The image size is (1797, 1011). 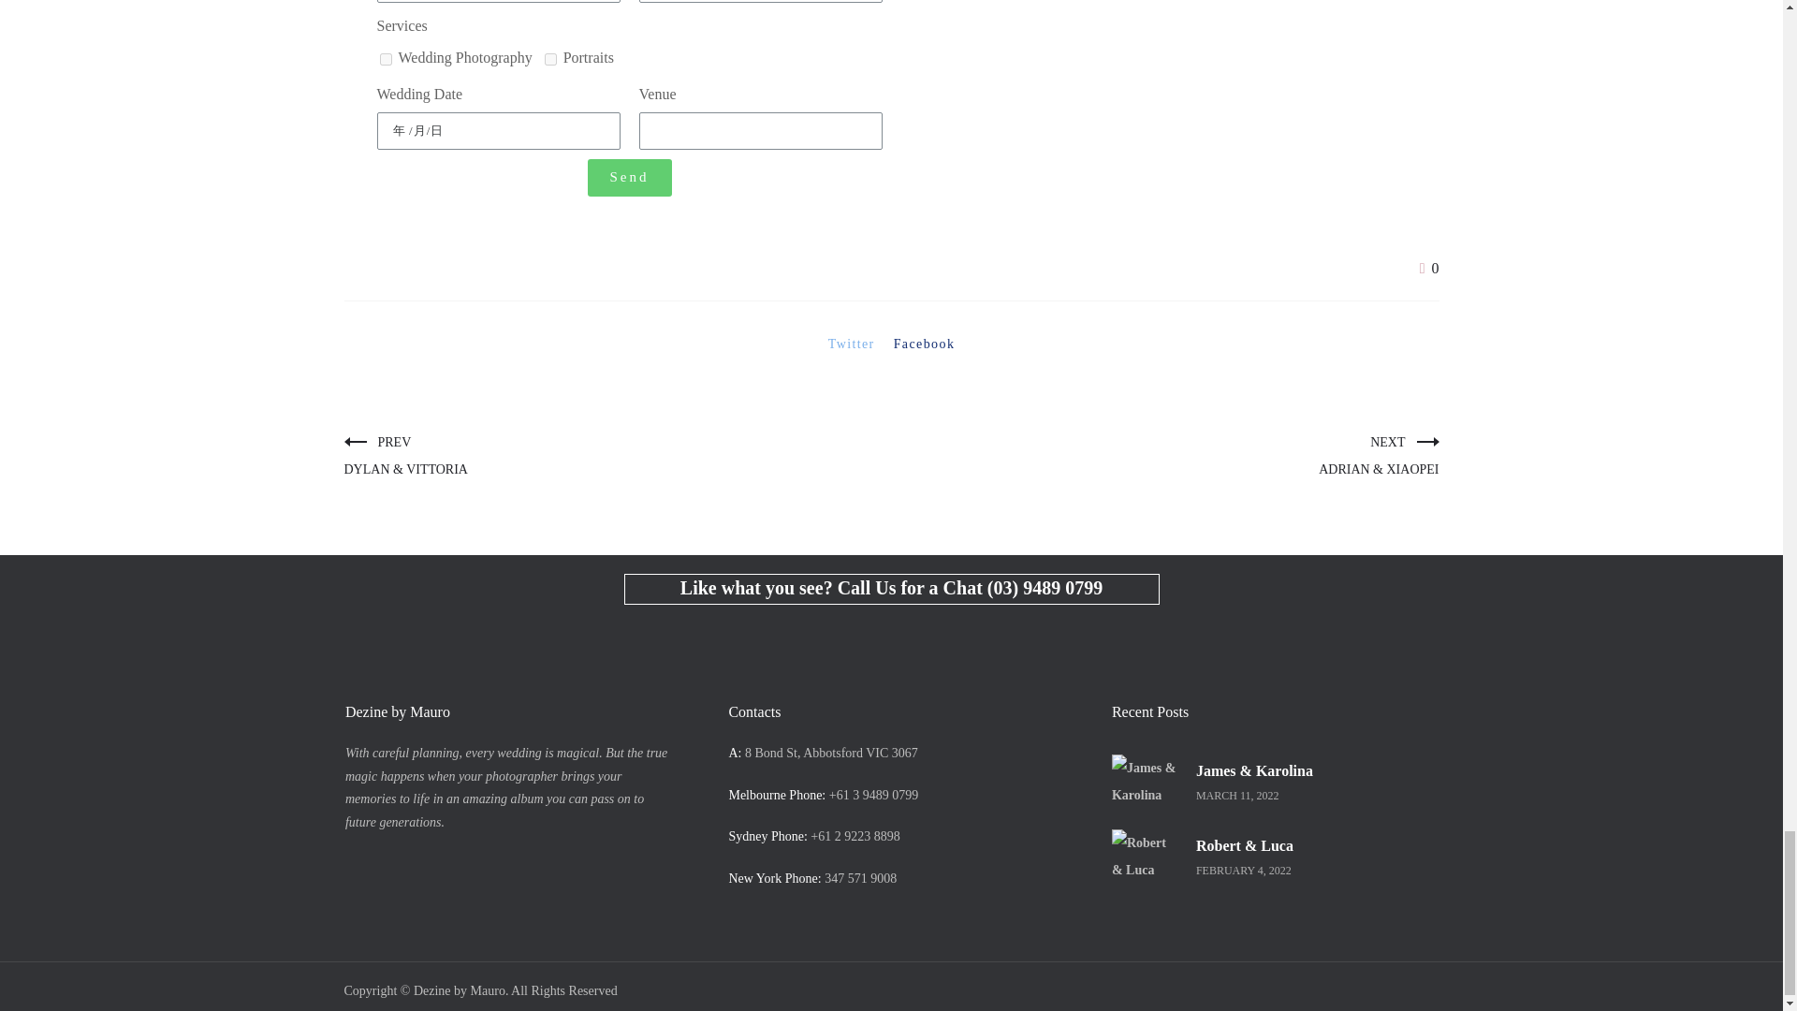 What do you see at coordinates (550, 60) in the screenshot?
I see `Portraits` at bounding box center [550, 60].